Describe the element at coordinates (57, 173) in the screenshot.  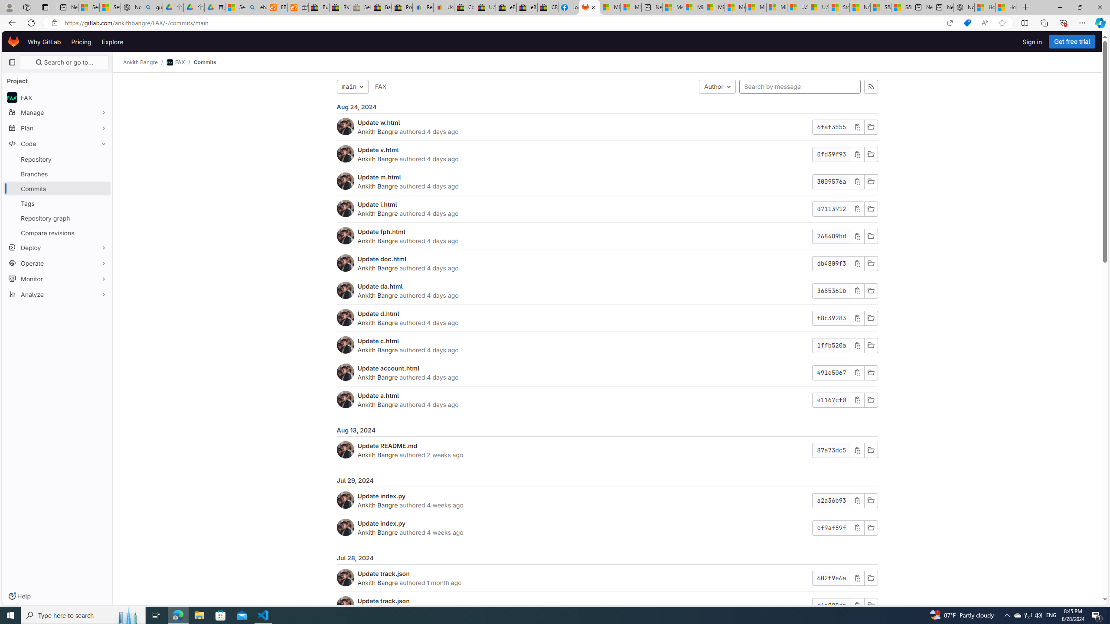
I see `Branches` at that location.